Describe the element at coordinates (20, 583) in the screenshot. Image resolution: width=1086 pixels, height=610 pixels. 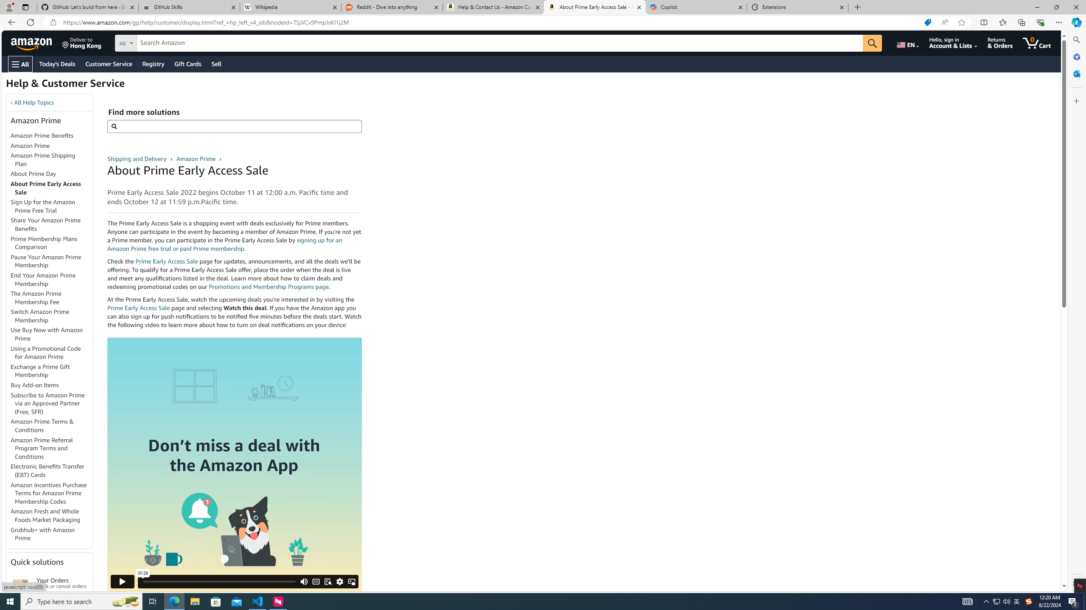
I see `Your Orders` at that location.